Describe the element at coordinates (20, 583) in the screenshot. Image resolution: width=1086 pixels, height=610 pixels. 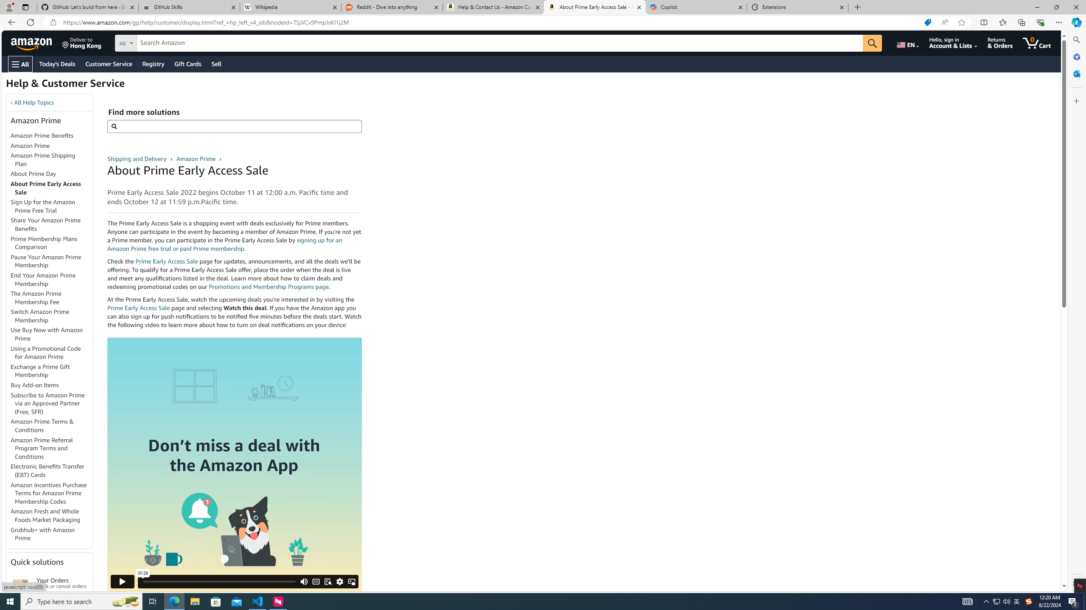
I see `Your Orders` at that location.